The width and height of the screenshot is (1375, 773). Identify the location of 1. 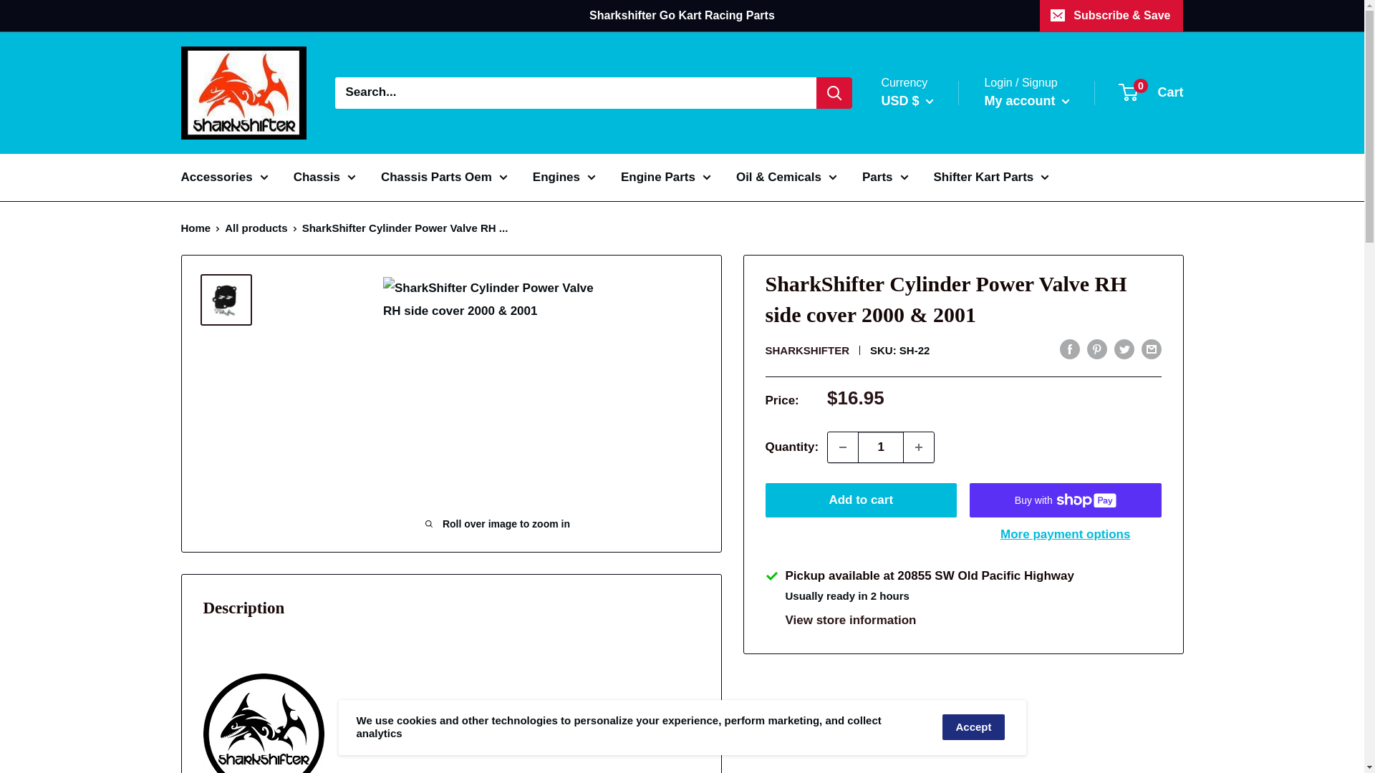
(881, 447).